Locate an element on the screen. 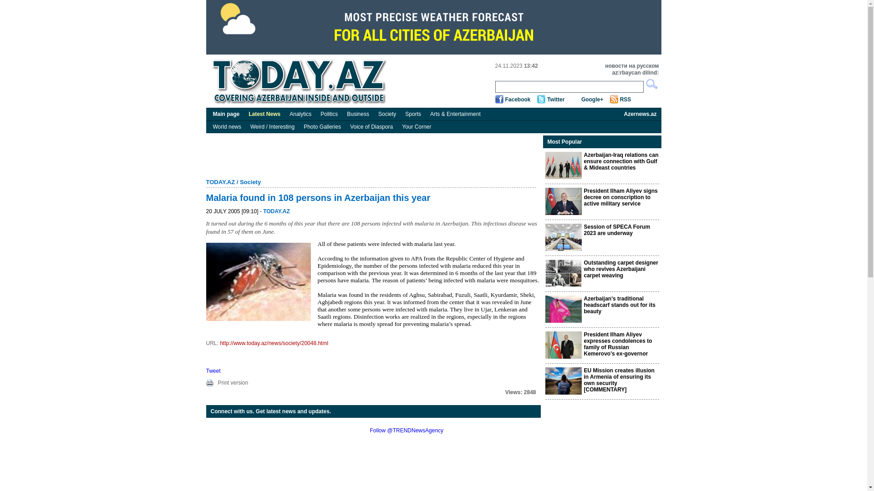 The height and width of the screenshot is (491, 874). Print version is located at coordinates (233, 383).